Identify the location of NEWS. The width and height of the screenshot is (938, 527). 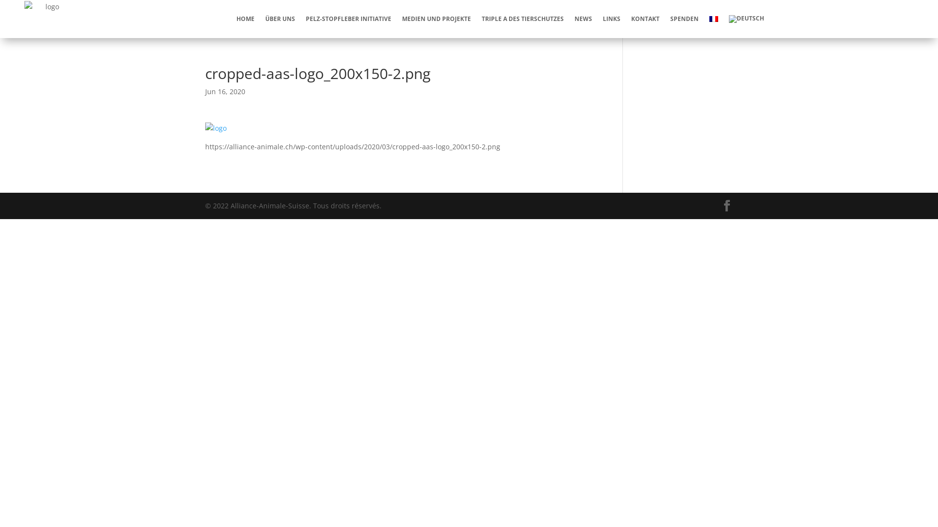
(583, 19).